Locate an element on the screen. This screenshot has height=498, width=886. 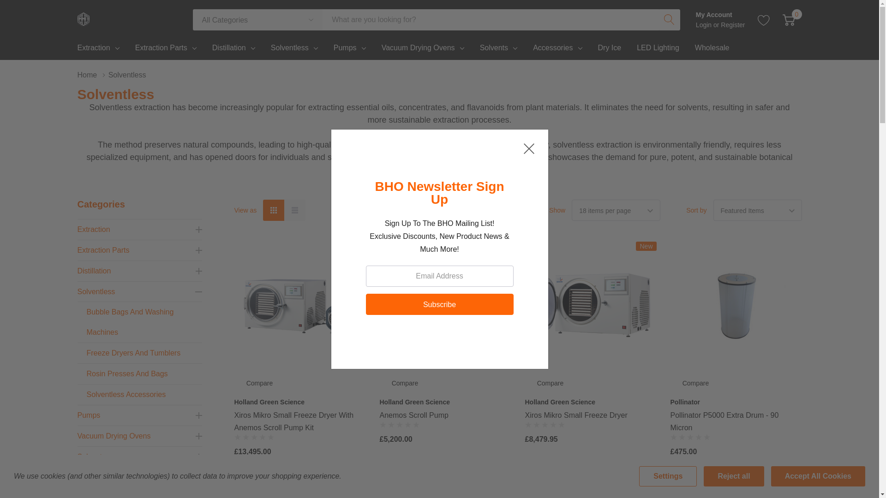
Xiros Mikro Small Freeze Dryer With Anemos Scroll Pump Kit is located at coordinates (300, 307).